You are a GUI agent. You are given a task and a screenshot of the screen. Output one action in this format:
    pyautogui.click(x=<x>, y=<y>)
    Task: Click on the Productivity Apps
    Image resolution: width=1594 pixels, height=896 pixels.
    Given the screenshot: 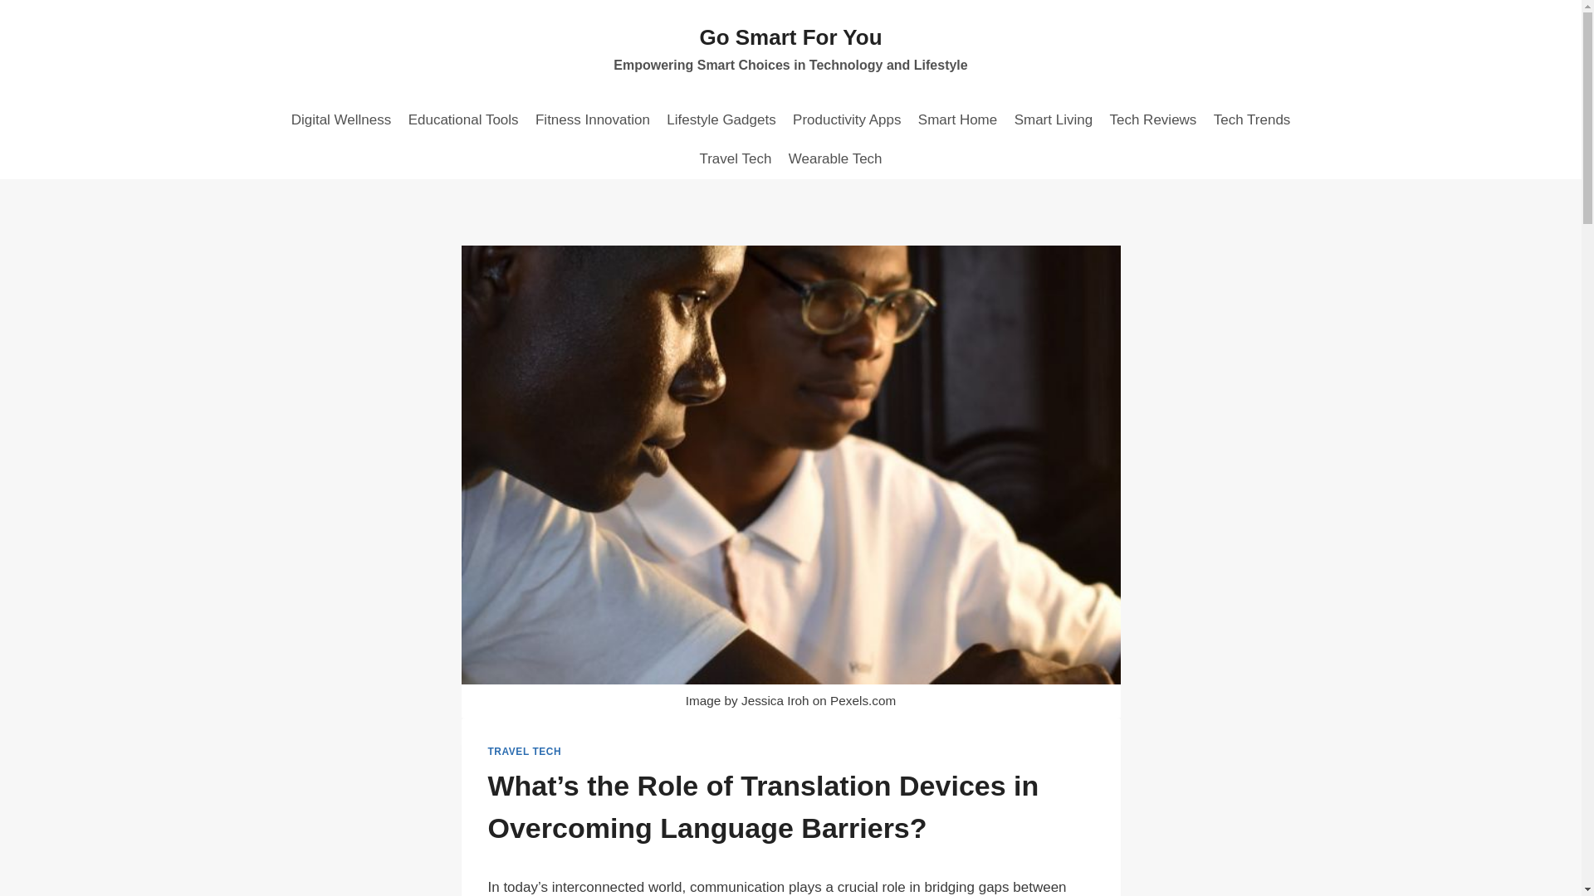 What is the action you would take?
    pyautogui.click(x=847, y=119)
    